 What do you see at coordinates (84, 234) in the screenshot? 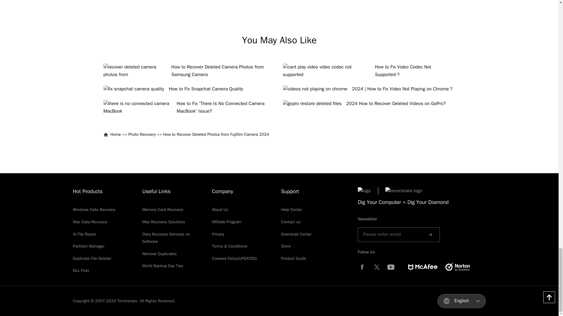
I see `AI File Repair` at bounding box center [84, 234].